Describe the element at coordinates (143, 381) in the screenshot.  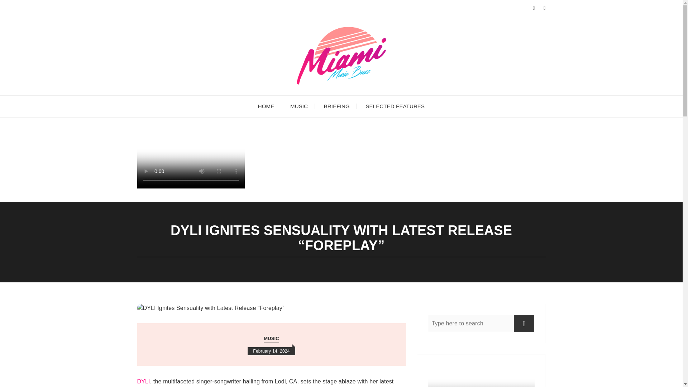
I see `DYLI` at that location.